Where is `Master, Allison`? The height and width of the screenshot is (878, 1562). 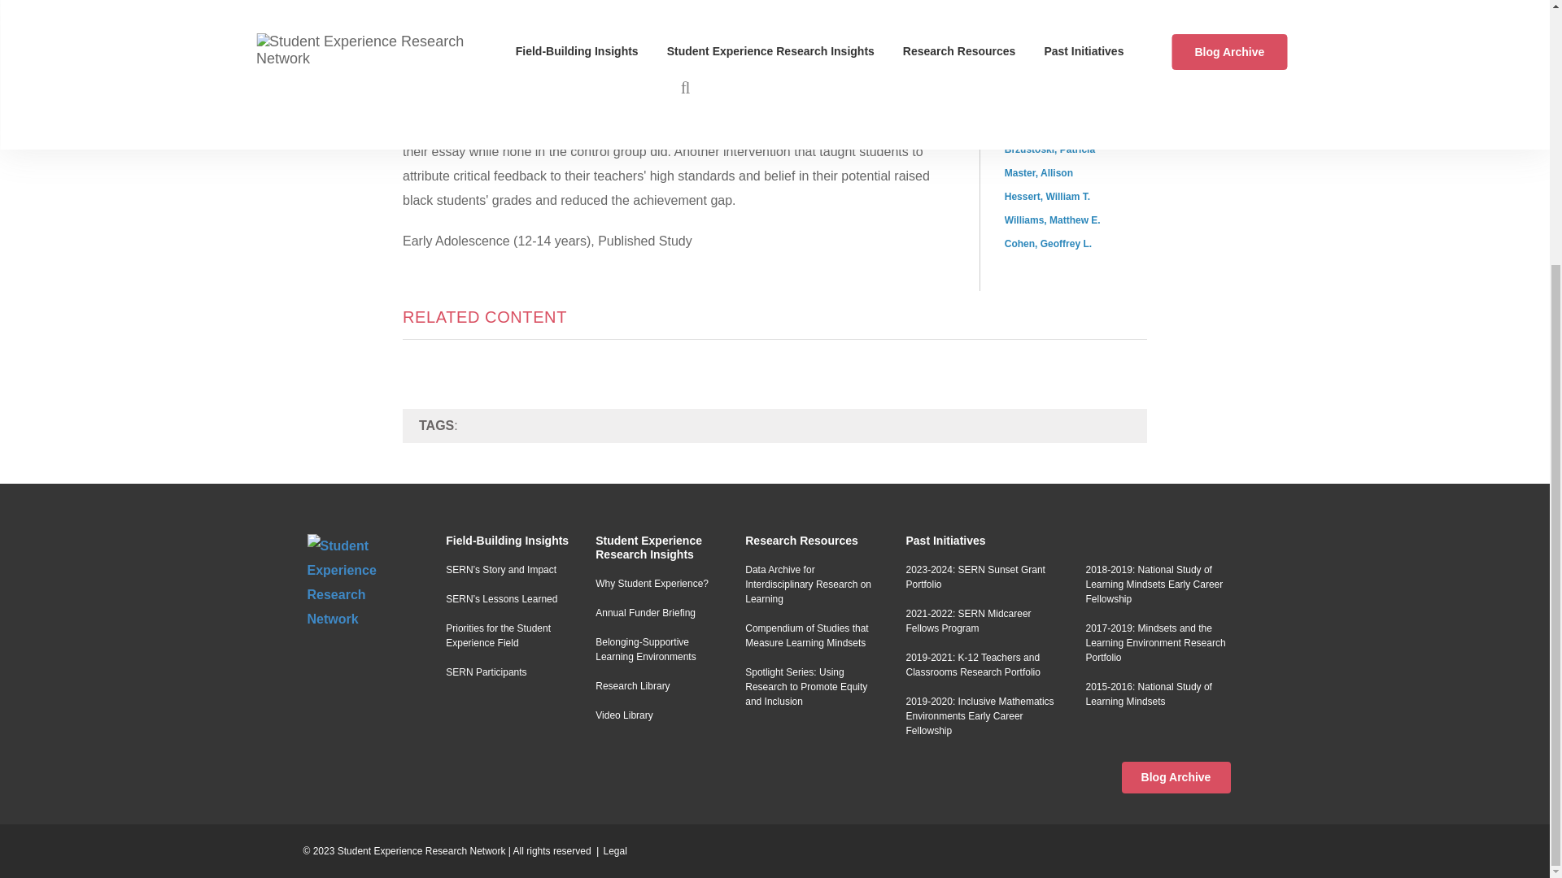
Master, Allison is located at coordinates (1038, 173).